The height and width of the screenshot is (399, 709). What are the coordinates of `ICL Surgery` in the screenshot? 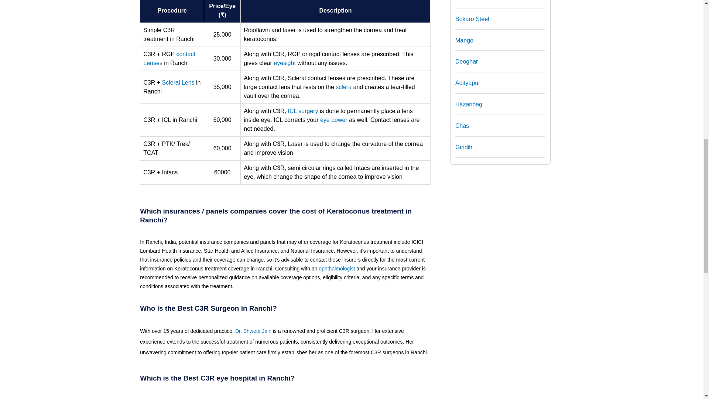 It's located at (303, 111).